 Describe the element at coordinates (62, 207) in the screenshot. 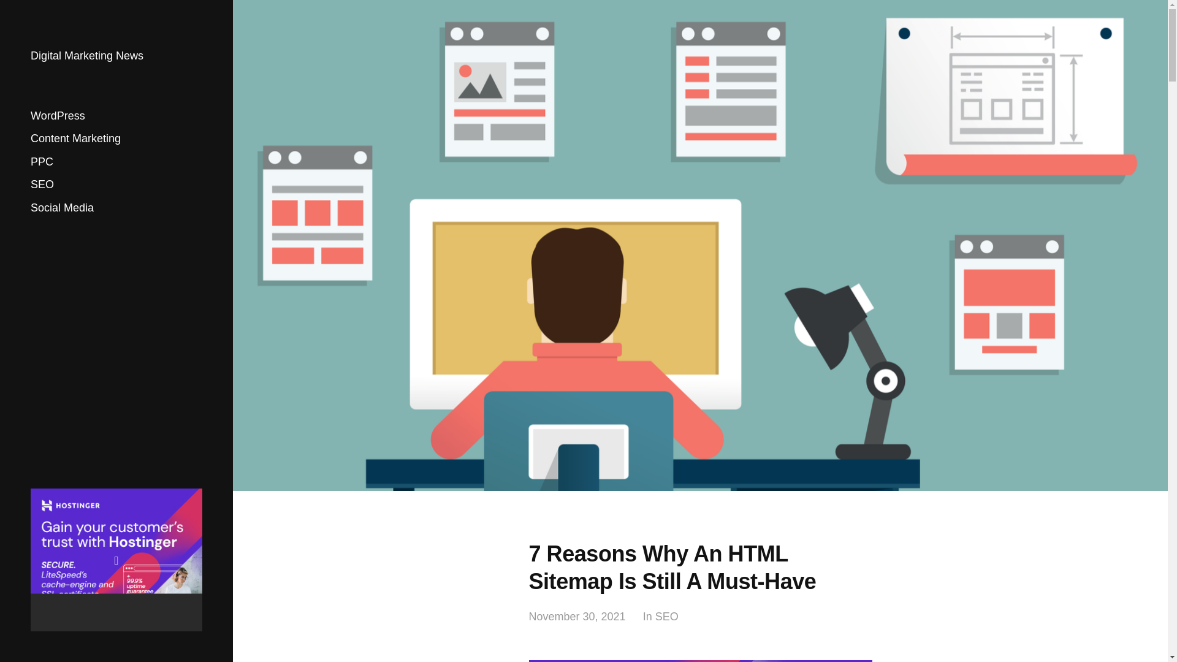

I see `Social Media` at that location.